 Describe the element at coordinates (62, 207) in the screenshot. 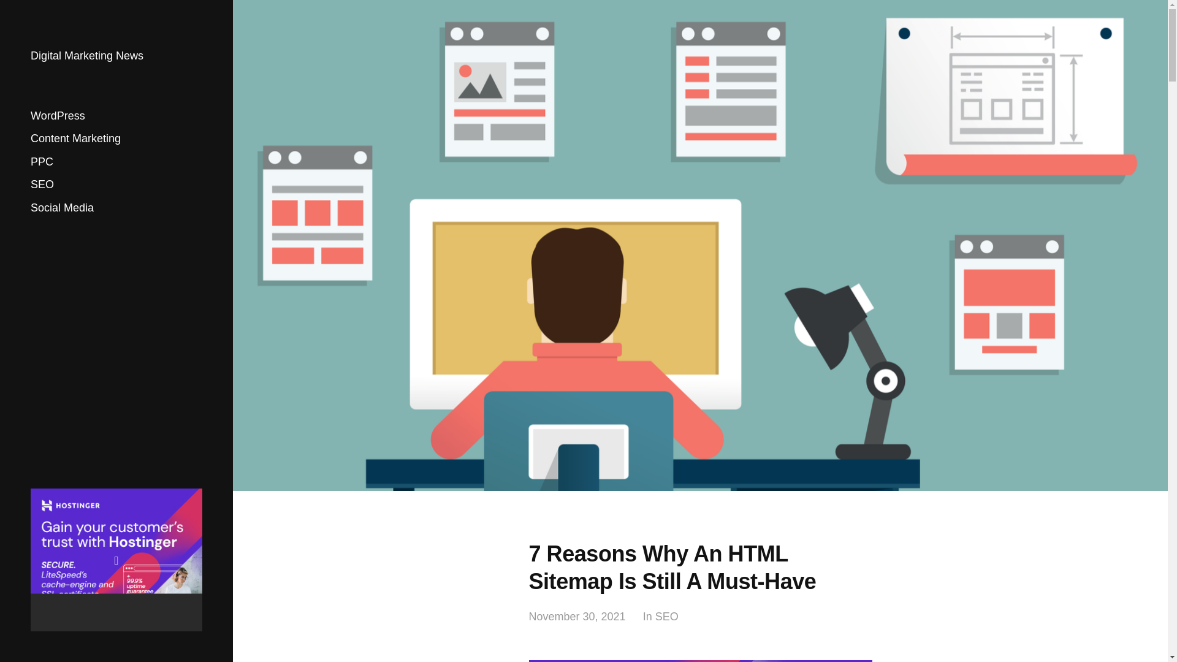

I see `Social Media` at that location.